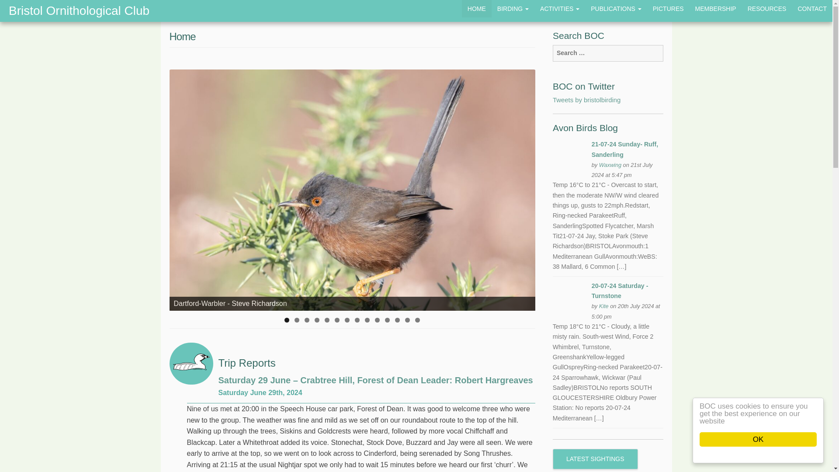  What do you see at coordinates (79, 10) in the screenshot?
I see `Bristol Ornithological Club` at bounding box center [79, 10].